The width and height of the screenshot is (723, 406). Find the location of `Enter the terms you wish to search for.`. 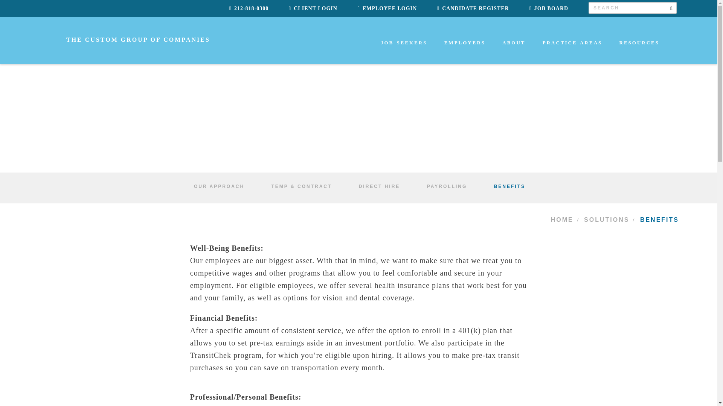

Enter the terms you wish to search for. is located at coordinates (633, 8).